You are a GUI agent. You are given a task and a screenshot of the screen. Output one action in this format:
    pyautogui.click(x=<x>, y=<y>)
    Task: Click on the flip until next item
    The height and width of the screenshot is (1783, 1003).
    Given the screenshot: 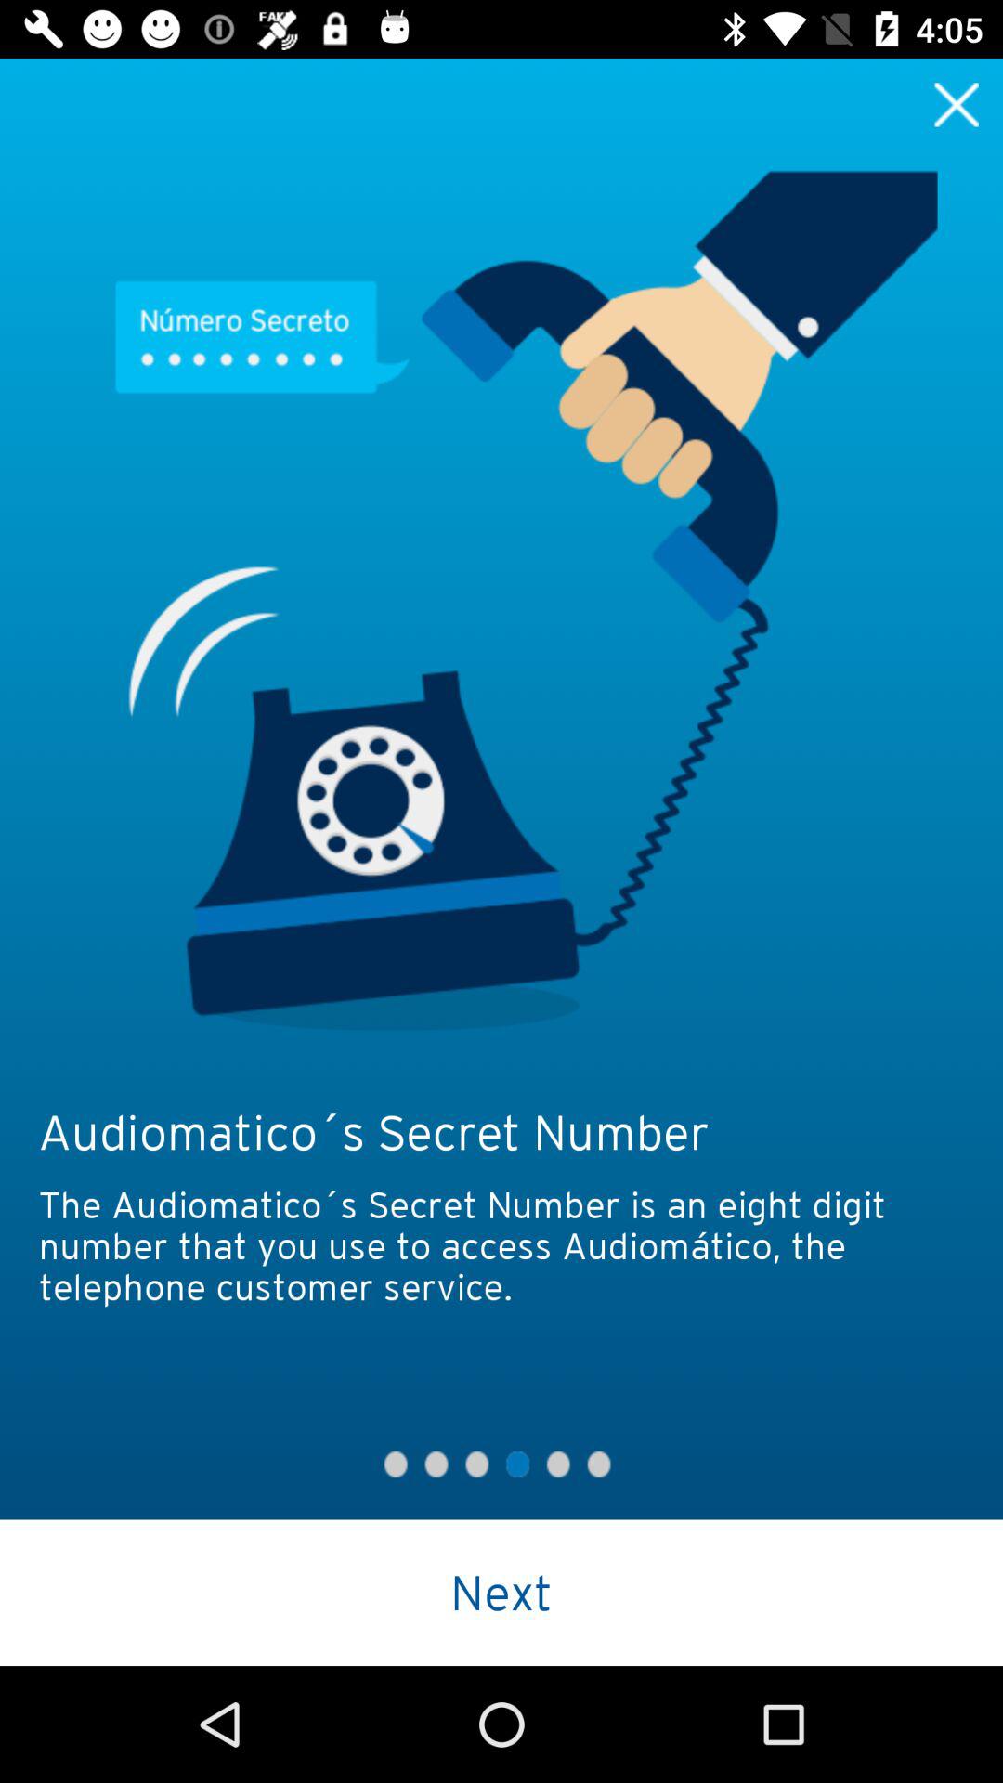 What is the action you would take?
    pyautogui.click(x=501, y=1592)
    